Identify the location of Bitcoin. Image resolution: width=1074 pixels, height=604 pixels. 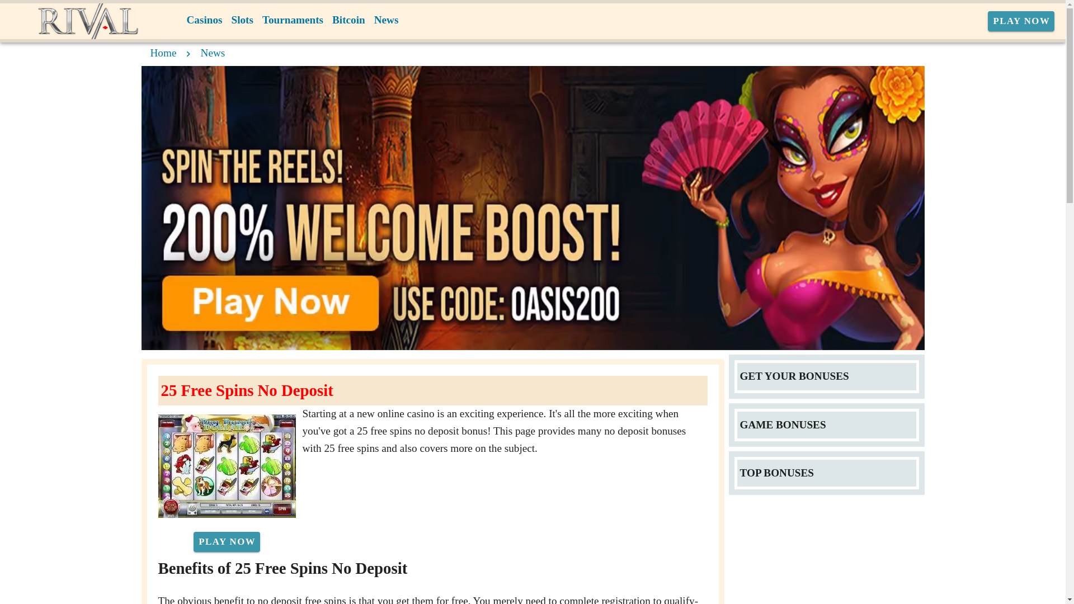
(348, 20).